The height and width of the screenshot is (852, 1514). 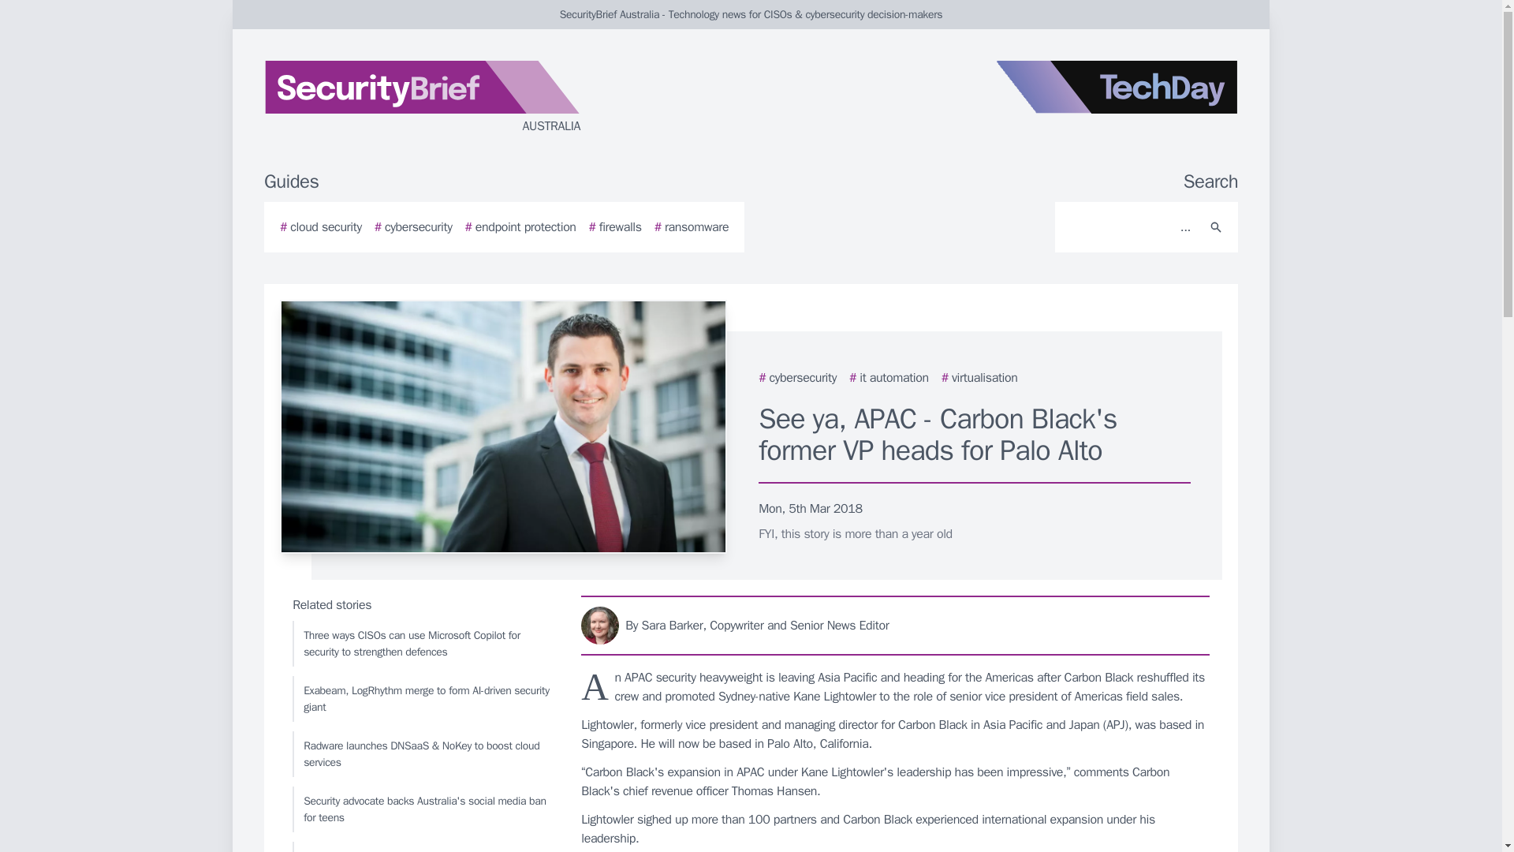 What do you see at coordinates (896, 625) in the screenshot?
I see `By Sara Barker, Copywriter and Senior News Editor` at bounding box center [896, 625].